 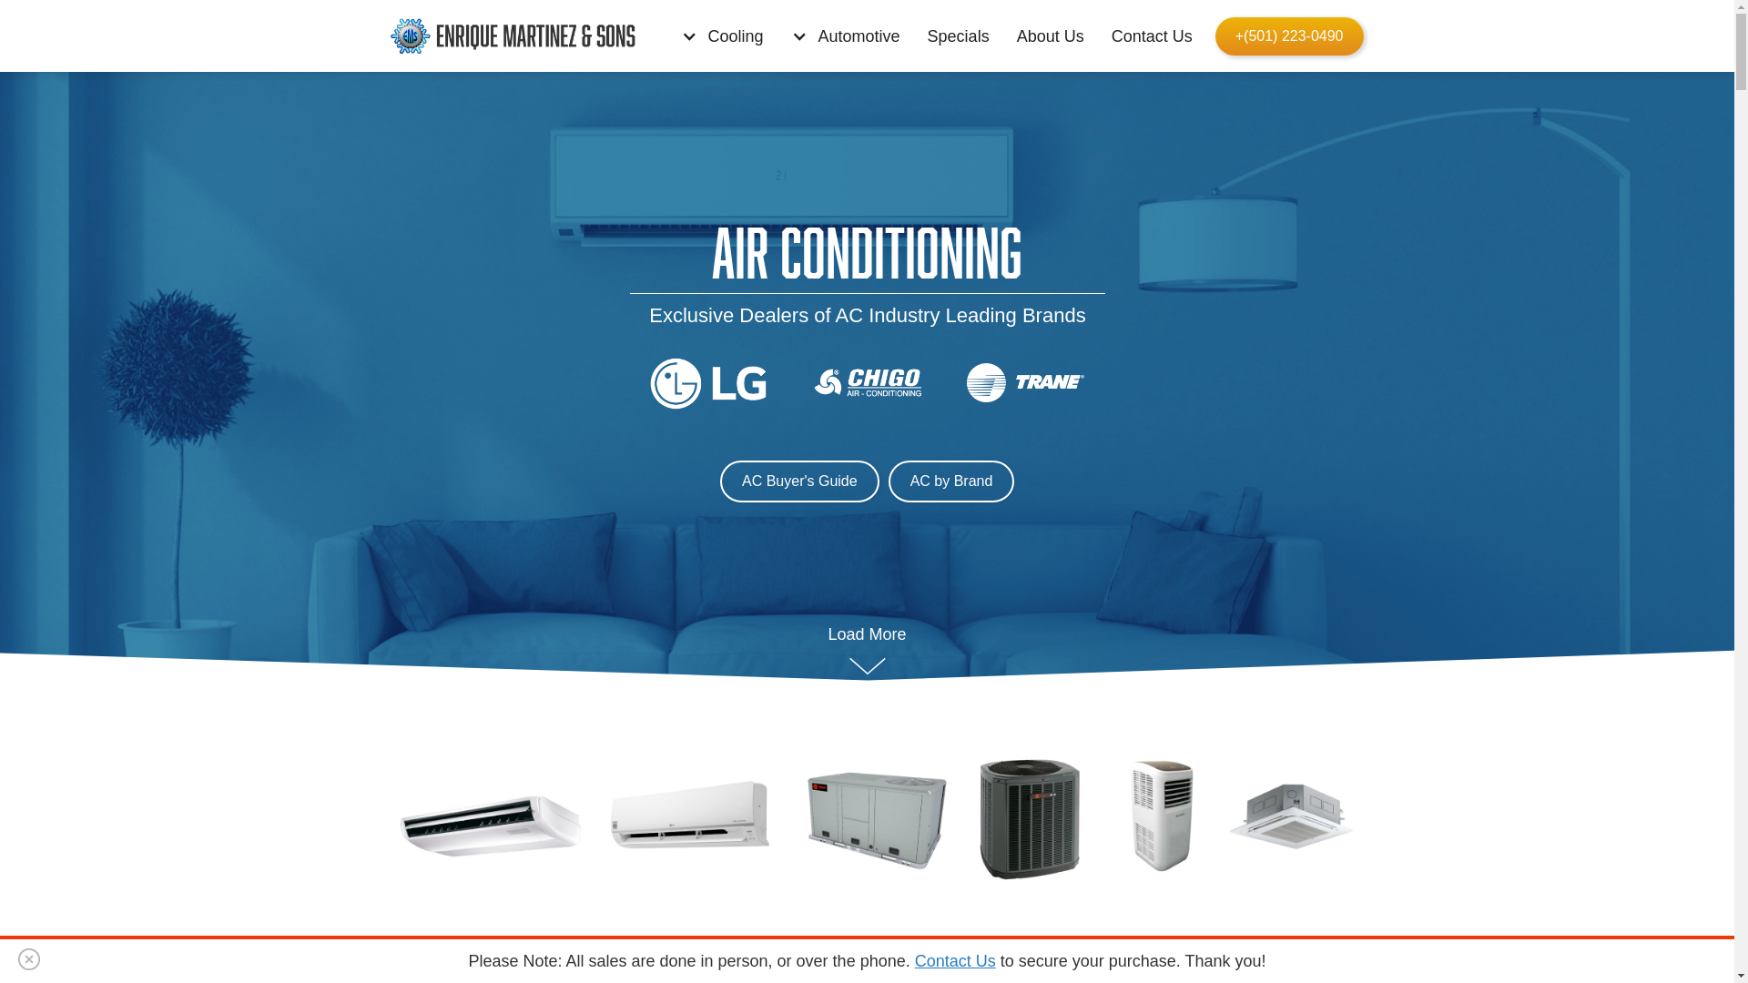 I want to click on Care Care Products, so click(x=727, y=758).